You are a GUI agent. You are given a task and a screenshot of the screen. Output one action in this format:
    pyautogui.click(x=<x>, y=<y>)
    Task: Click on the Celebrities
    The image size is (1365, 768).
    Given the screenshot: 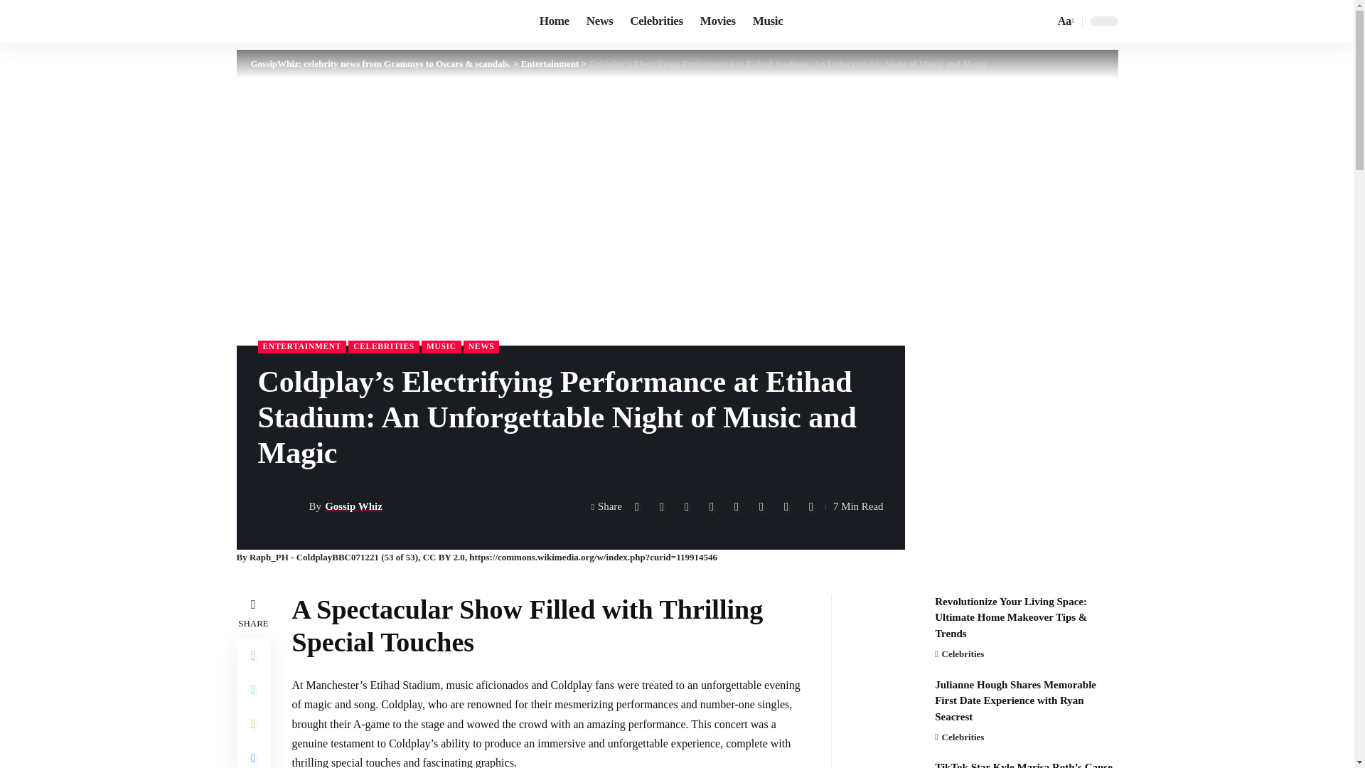 What is the action you would take?
    pyautogui.click(x=656, y=21)
    